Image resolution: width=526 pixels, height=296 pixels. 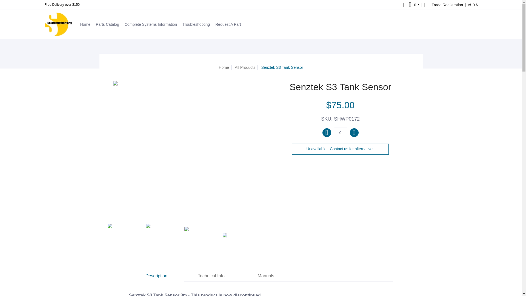 I want to click on Troubleshooting, so click(x=196, y=24).